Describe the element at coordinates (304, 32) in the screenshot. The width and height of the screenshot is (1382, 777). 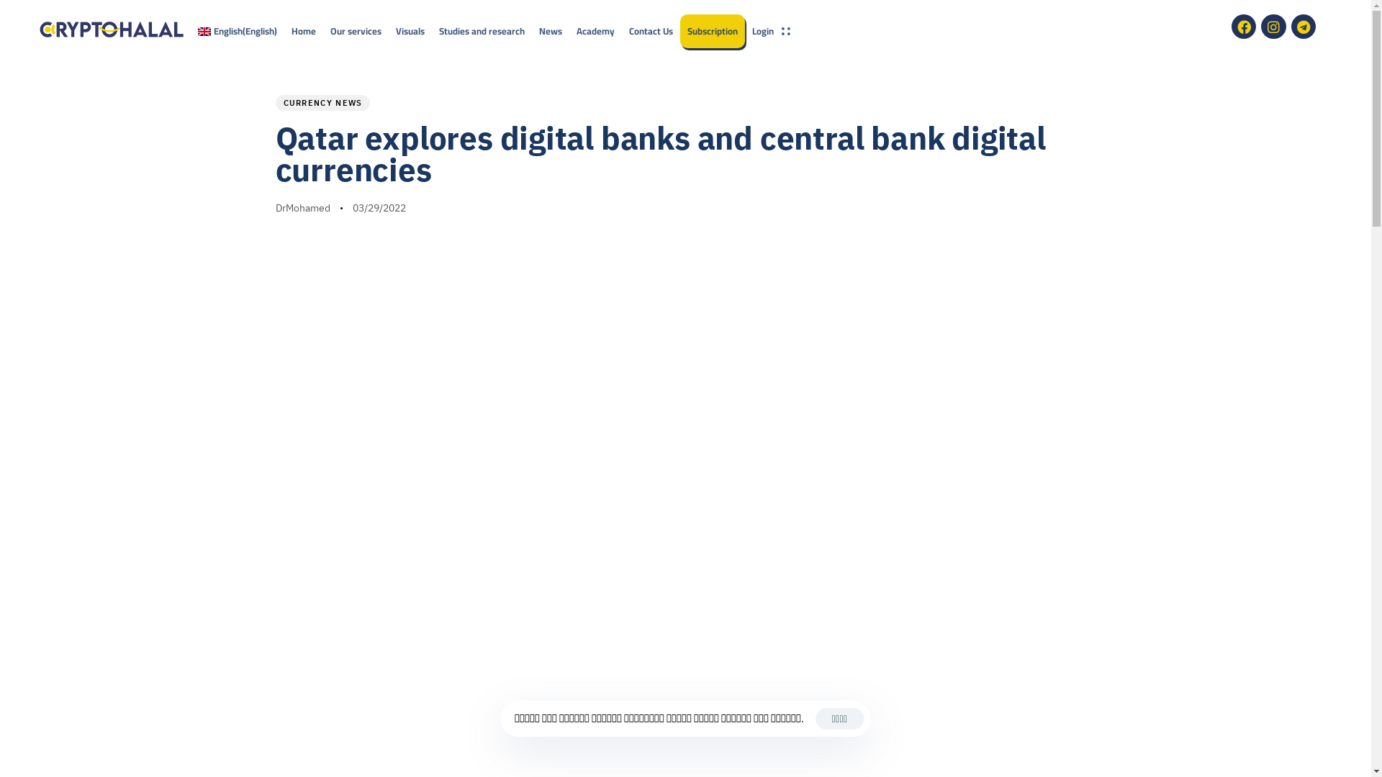
I see `Home` at that location.